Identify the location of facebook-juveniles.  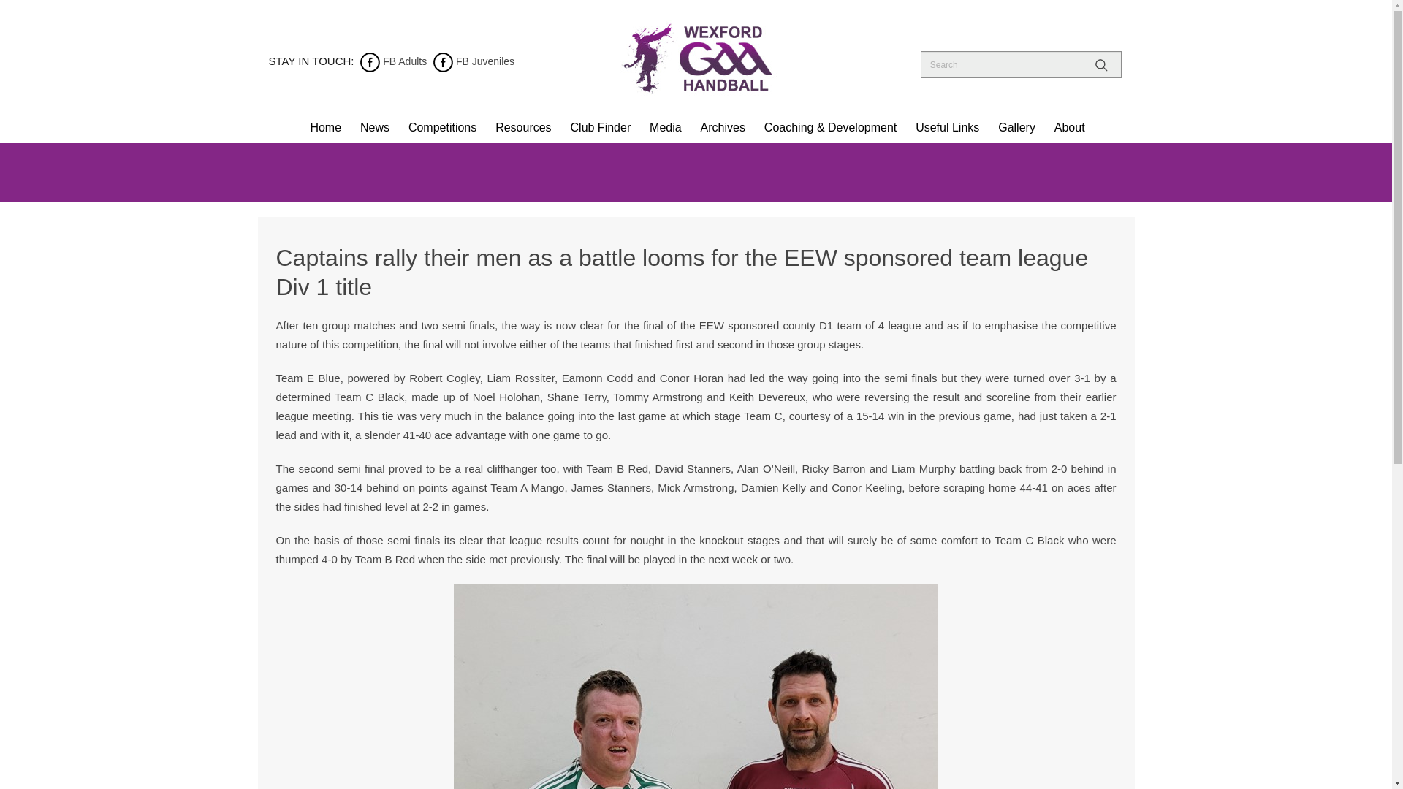
(443, 61).